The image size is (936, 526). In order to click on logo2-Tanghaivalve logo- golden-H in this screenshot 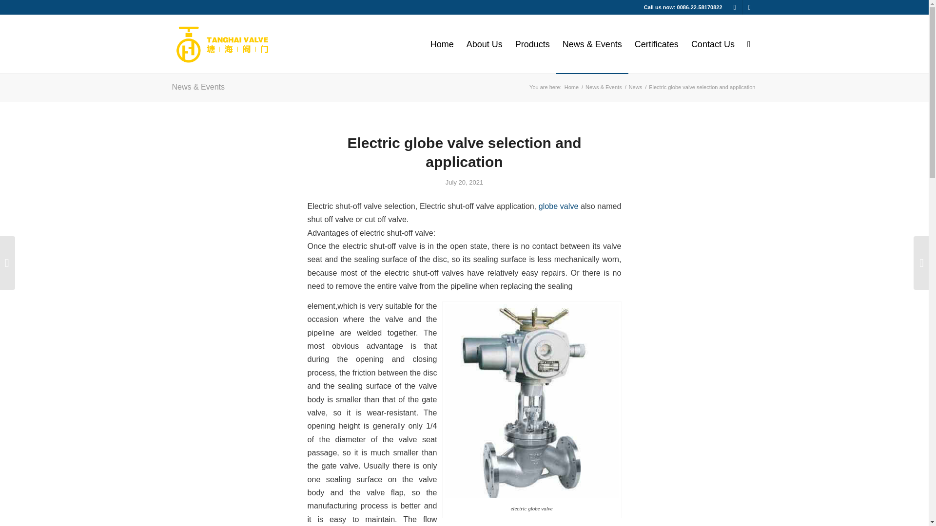, I will do `click(232, 44)`.